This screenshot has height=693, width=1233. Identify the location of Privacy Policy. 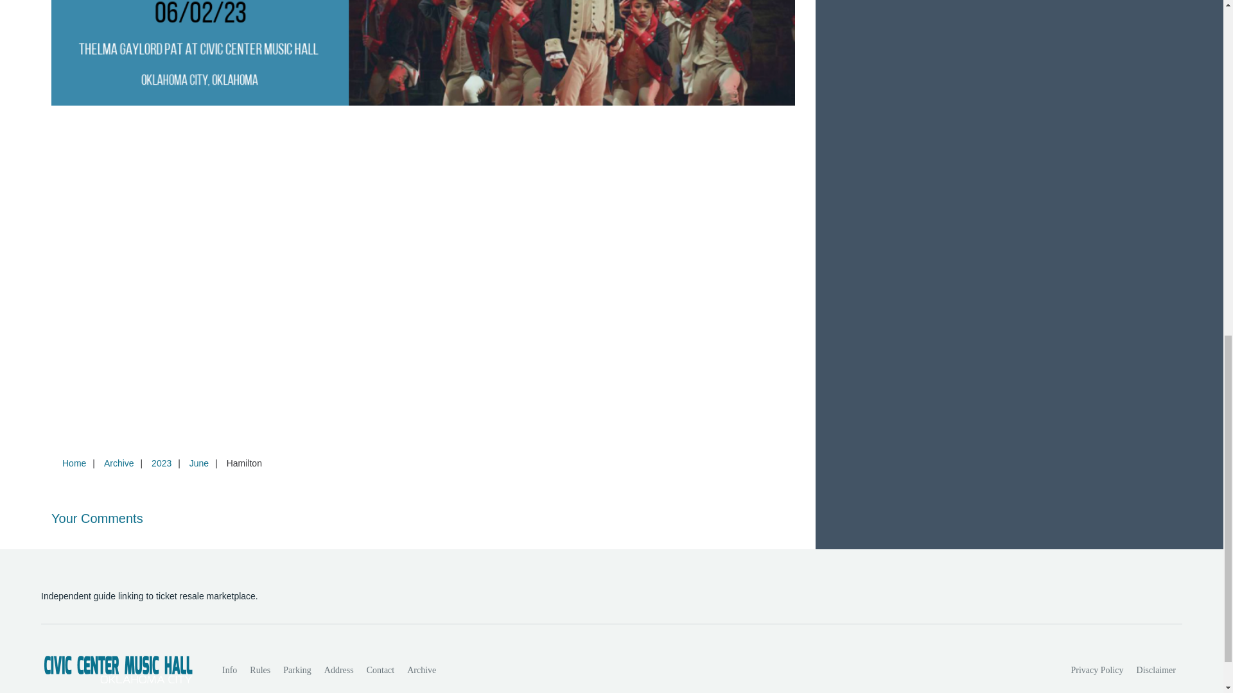
(1097, 670).